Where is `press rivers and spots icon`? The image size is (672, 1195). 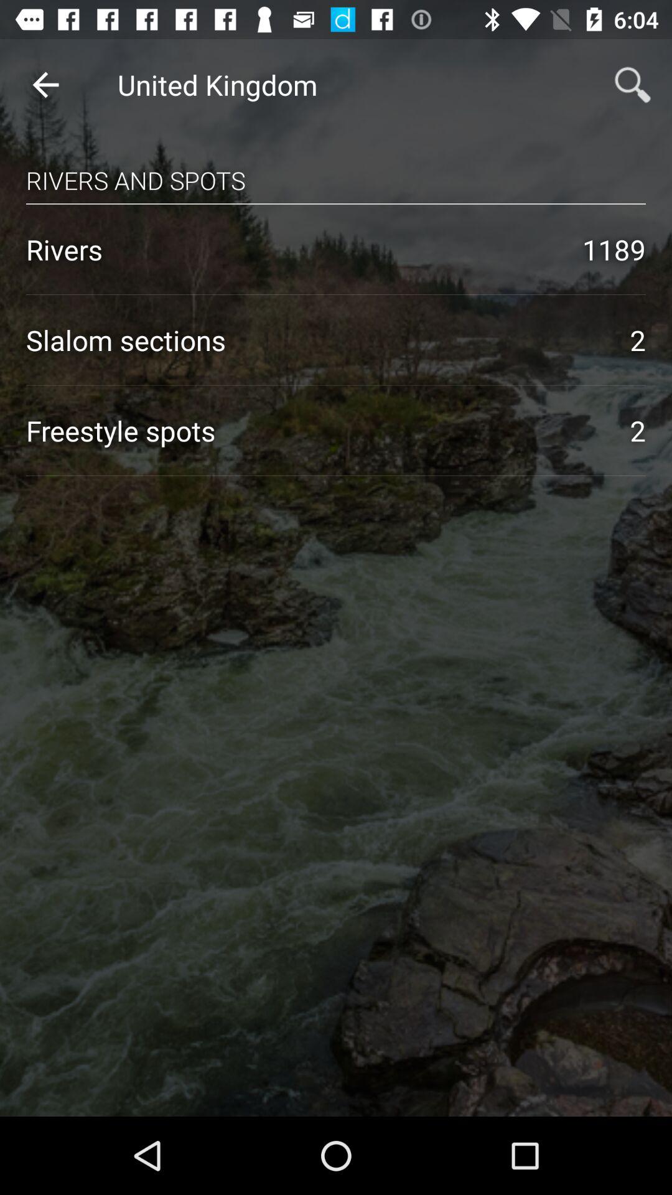 press rivers and spots icon is located at coordinates (336, 168).